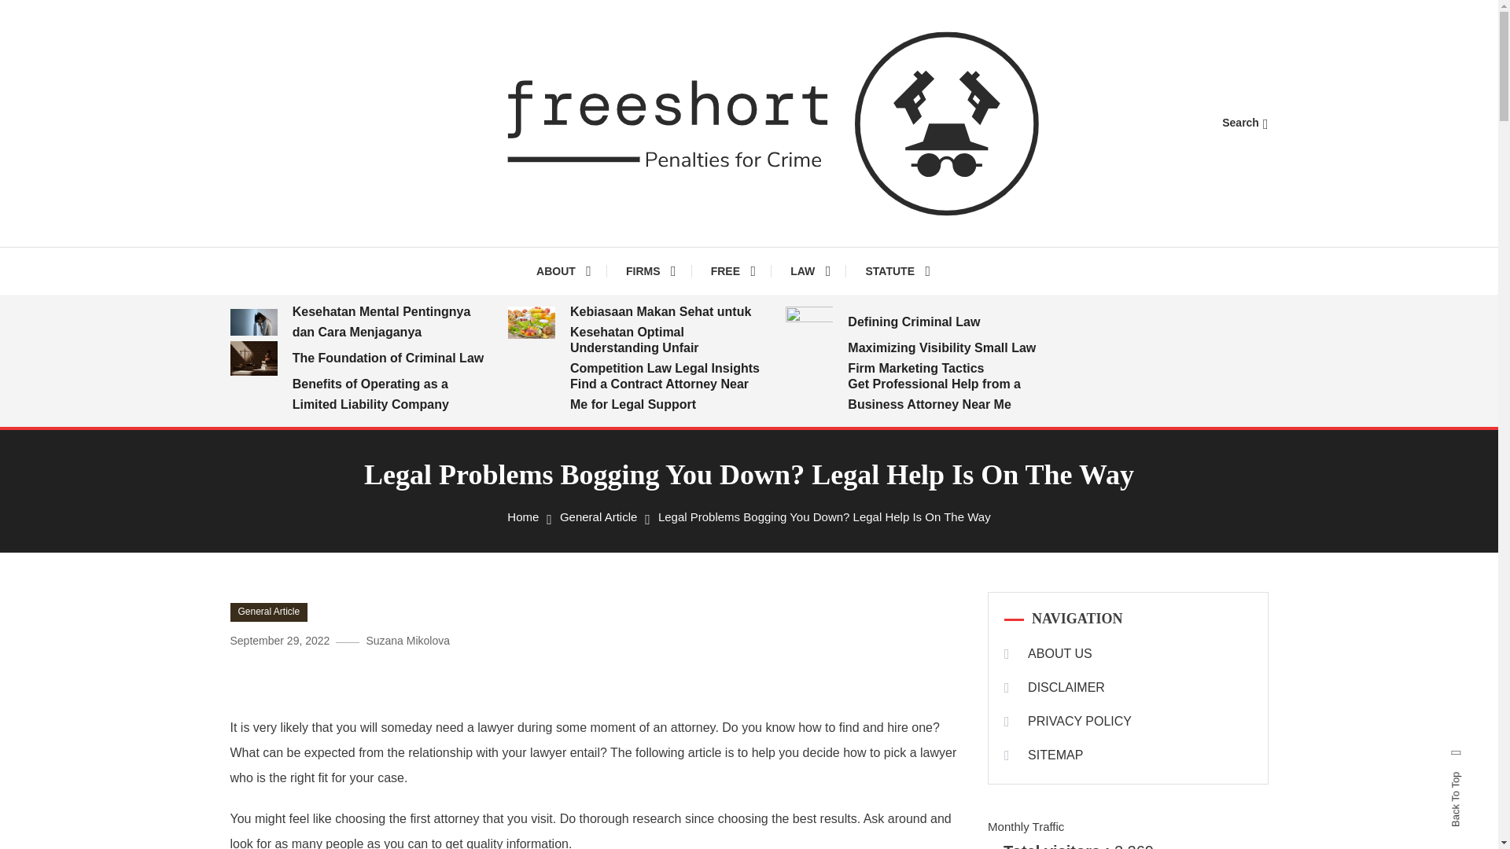  Describe the element at coordinates (945, 322) in the screenshot. I see `Defining Criminal Law` at that location.